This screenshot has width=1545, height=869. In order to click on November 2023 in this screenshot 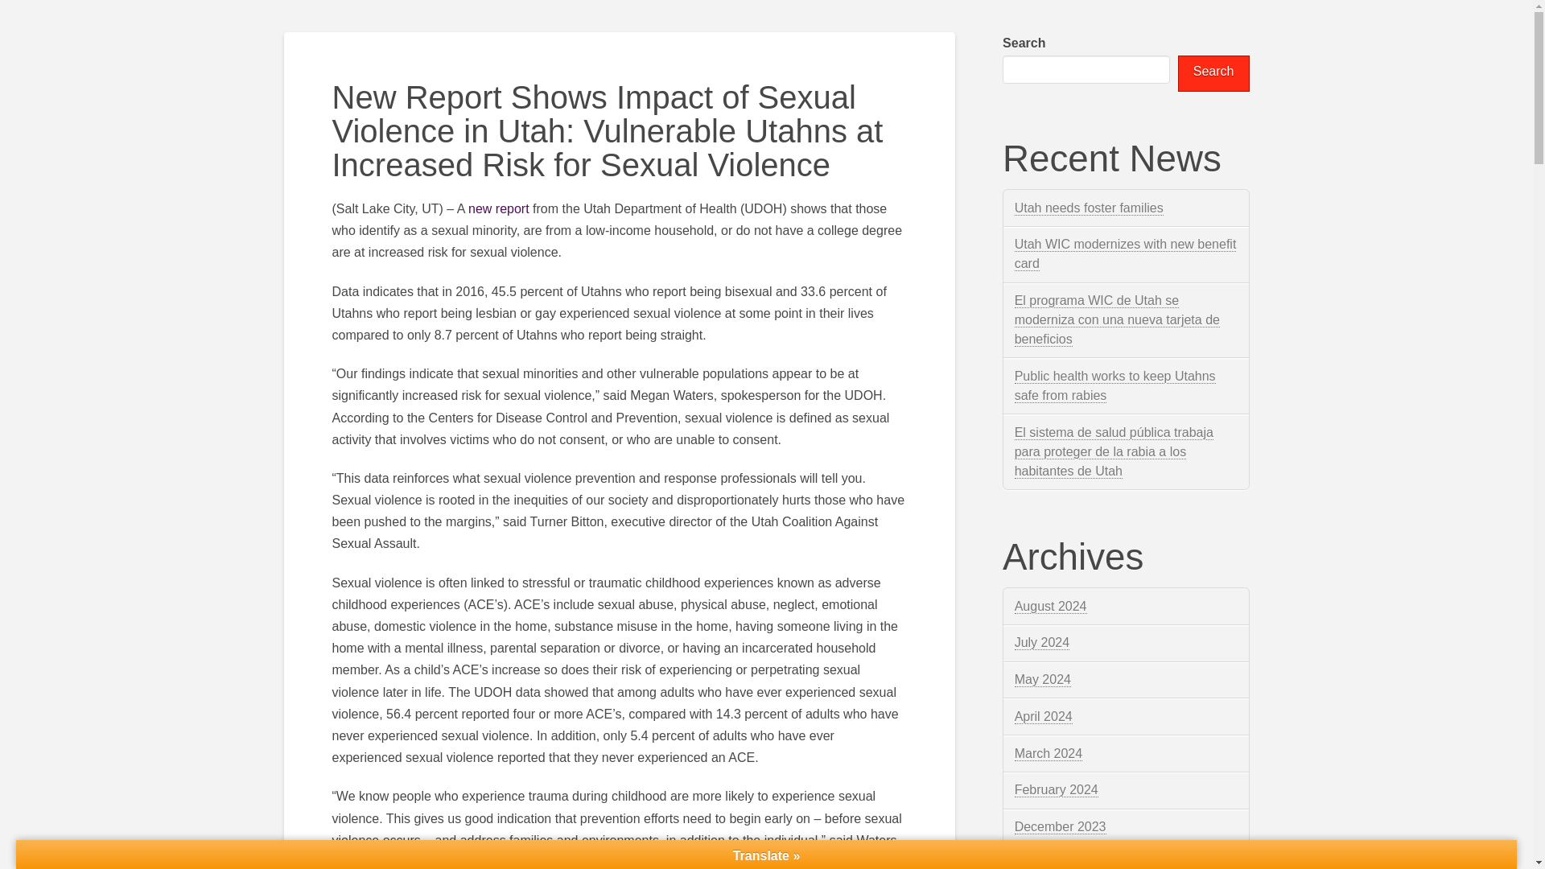, I will do `click(1061, 863)`.